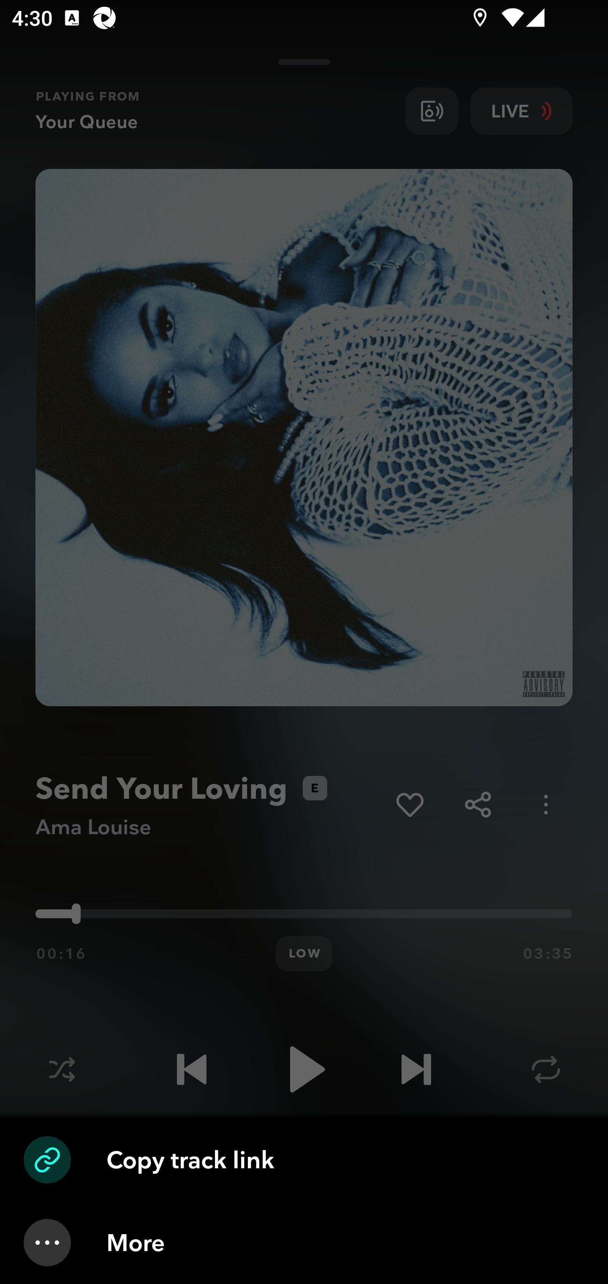 The width and height of the screenshot is (608, 1284). What do you see at coordinates (304, 1243) in the screenshot?
I see `More` at bounding box center [304, 1243].